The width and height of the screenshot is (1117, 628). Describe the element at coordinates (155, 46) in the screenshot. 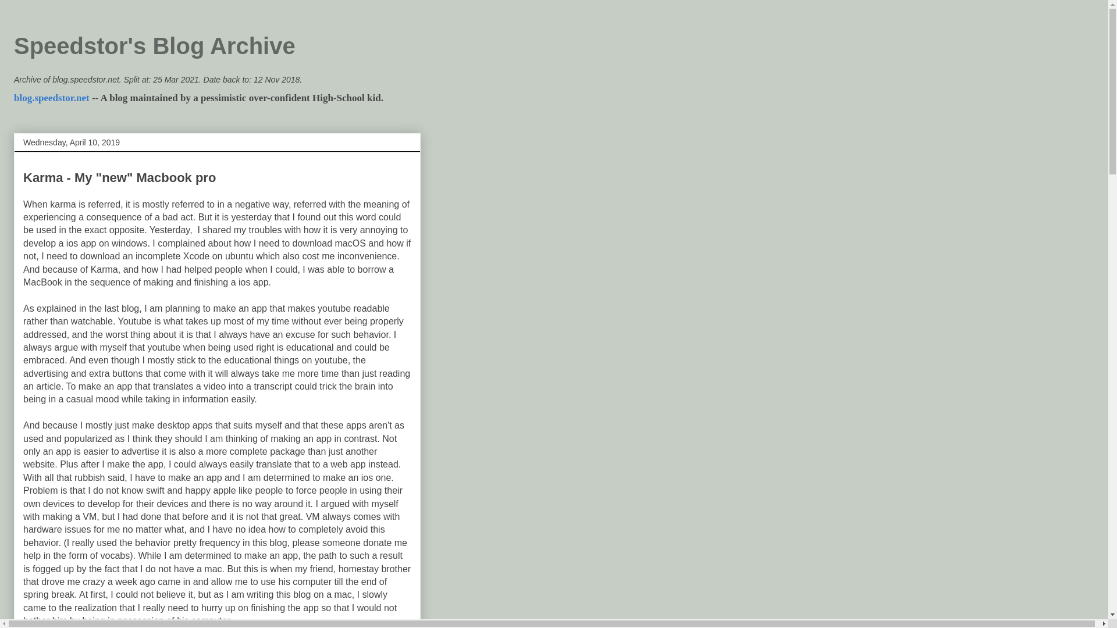

I see `Speedstor's Blog Archive` at that location.